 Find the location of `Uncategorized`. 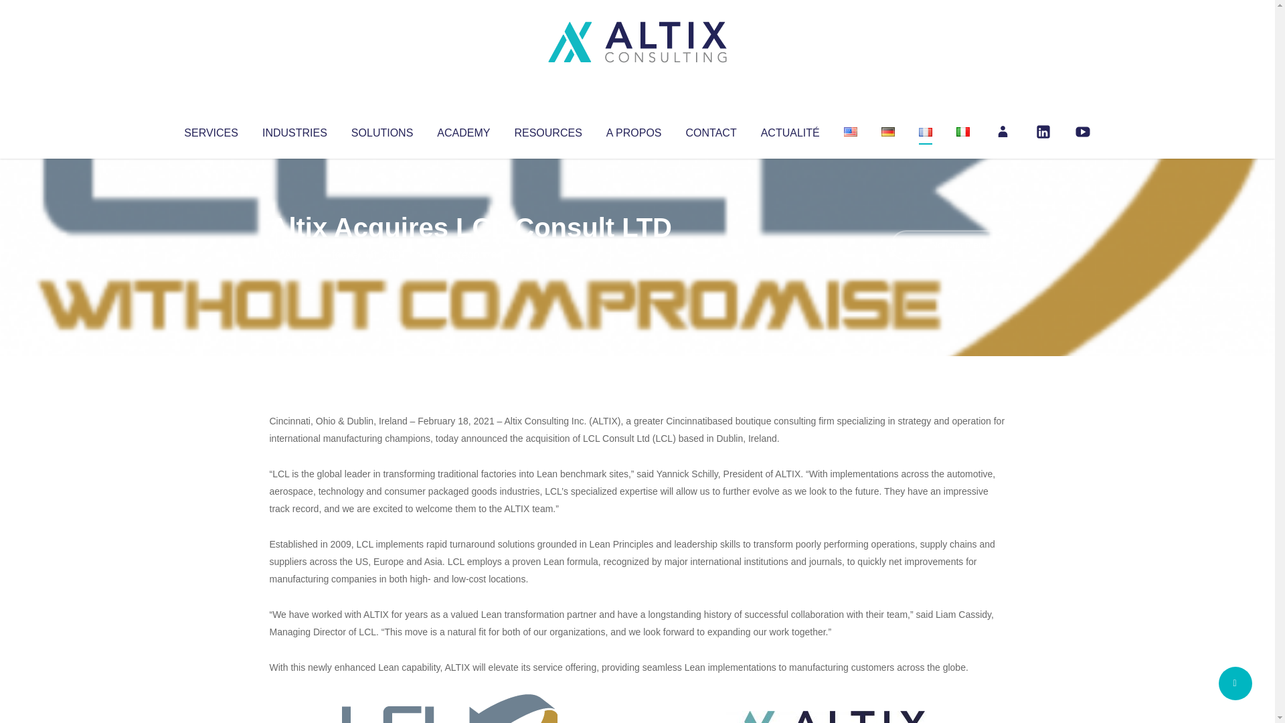

Uncategorized is located at coordinates (468, 254).